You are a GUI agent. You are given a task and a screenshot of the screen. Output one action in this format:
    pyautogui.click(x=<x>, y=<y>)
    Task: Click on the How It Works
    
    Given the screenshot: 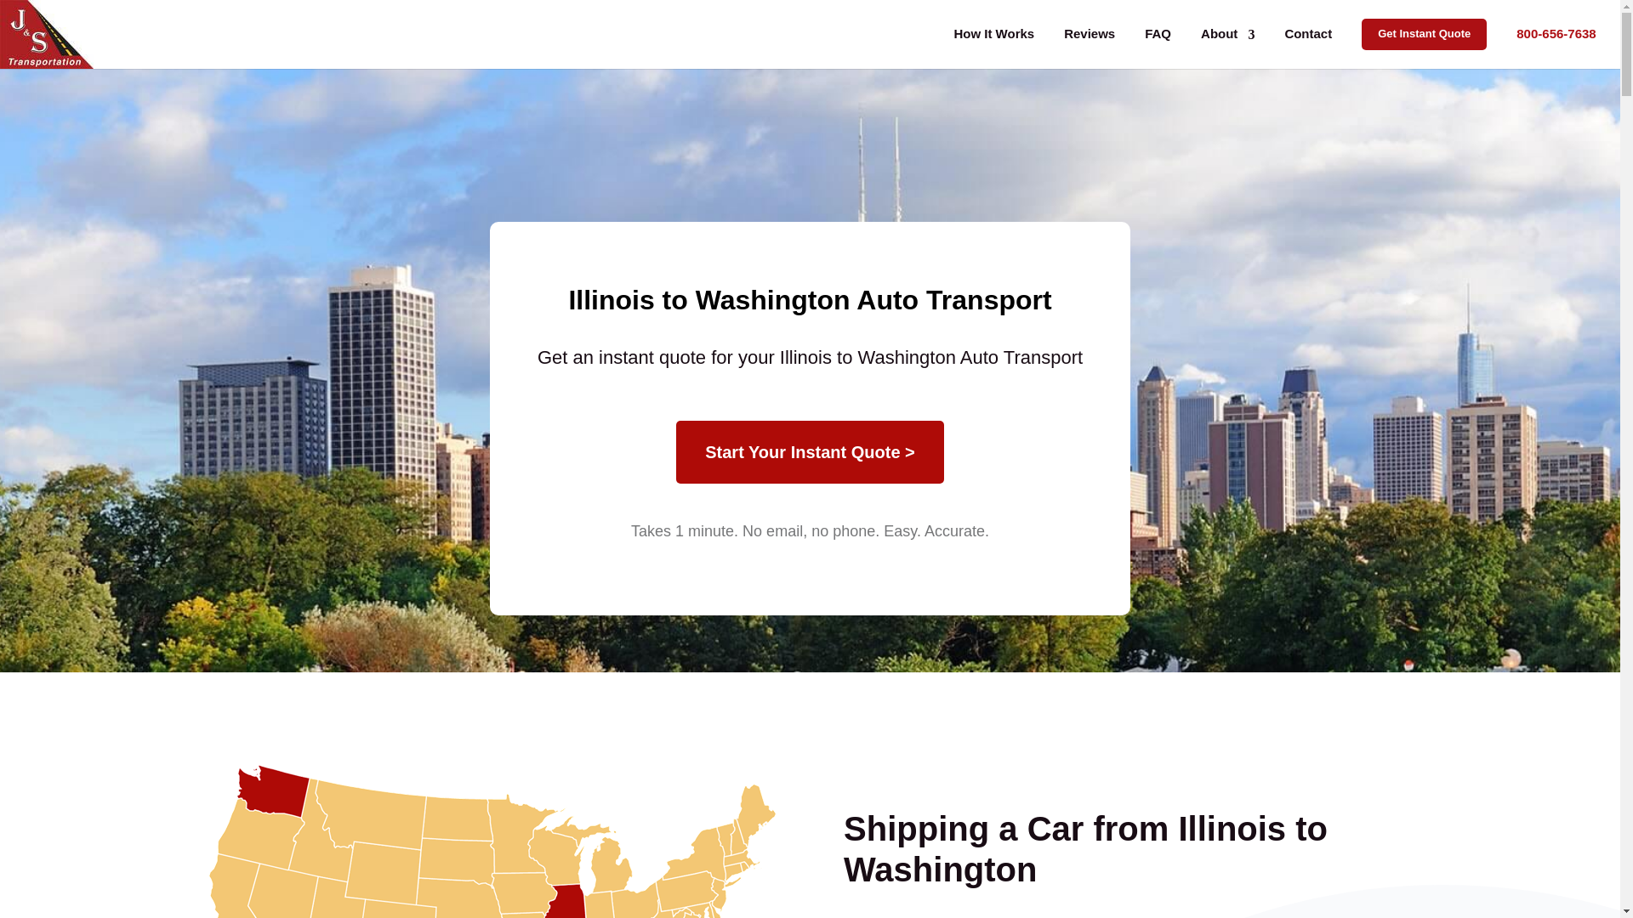 What is the action you would take?
    pyautogui.click(x=993, y=34)
    